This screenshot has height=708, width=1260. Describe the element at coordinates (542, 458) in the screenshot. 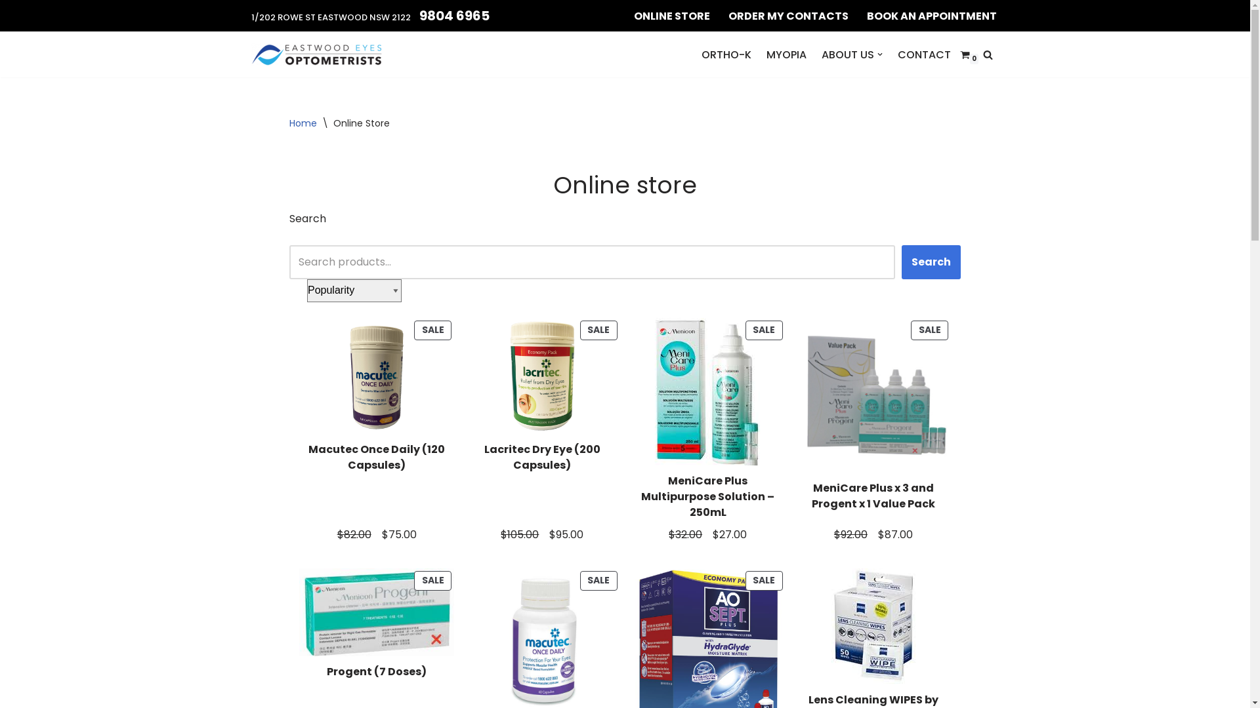

I see `Lacritec Dry Eye (200 Capsules)` at that location.